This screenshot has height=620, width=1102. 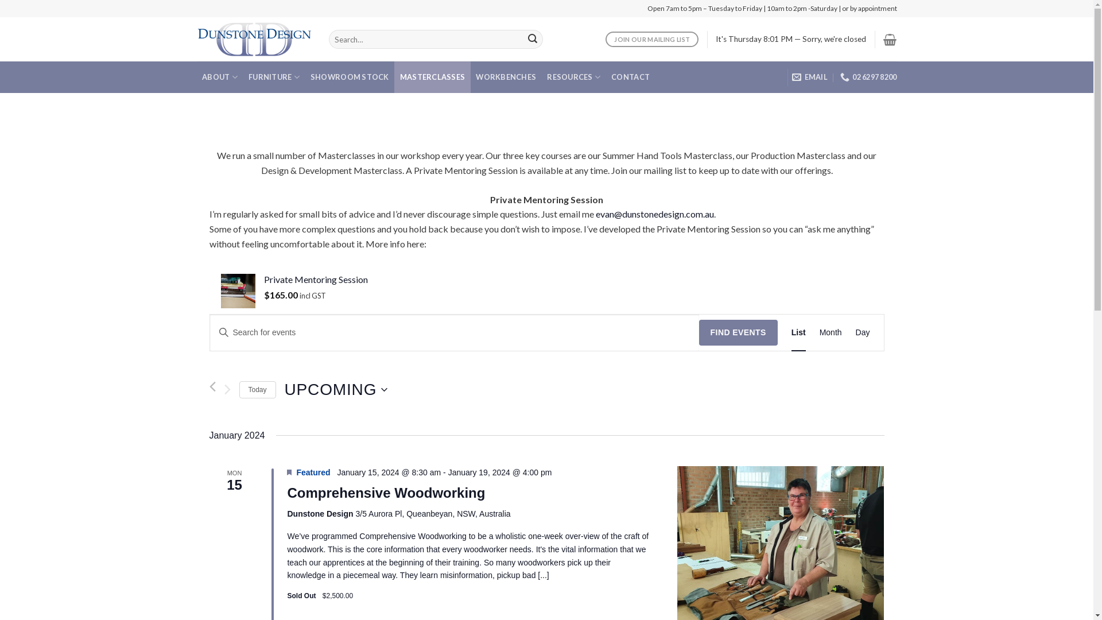 What do you see at coordinates (227, 390) in the screenshot?
I see `Next Events` at bounding box center [227, 390].